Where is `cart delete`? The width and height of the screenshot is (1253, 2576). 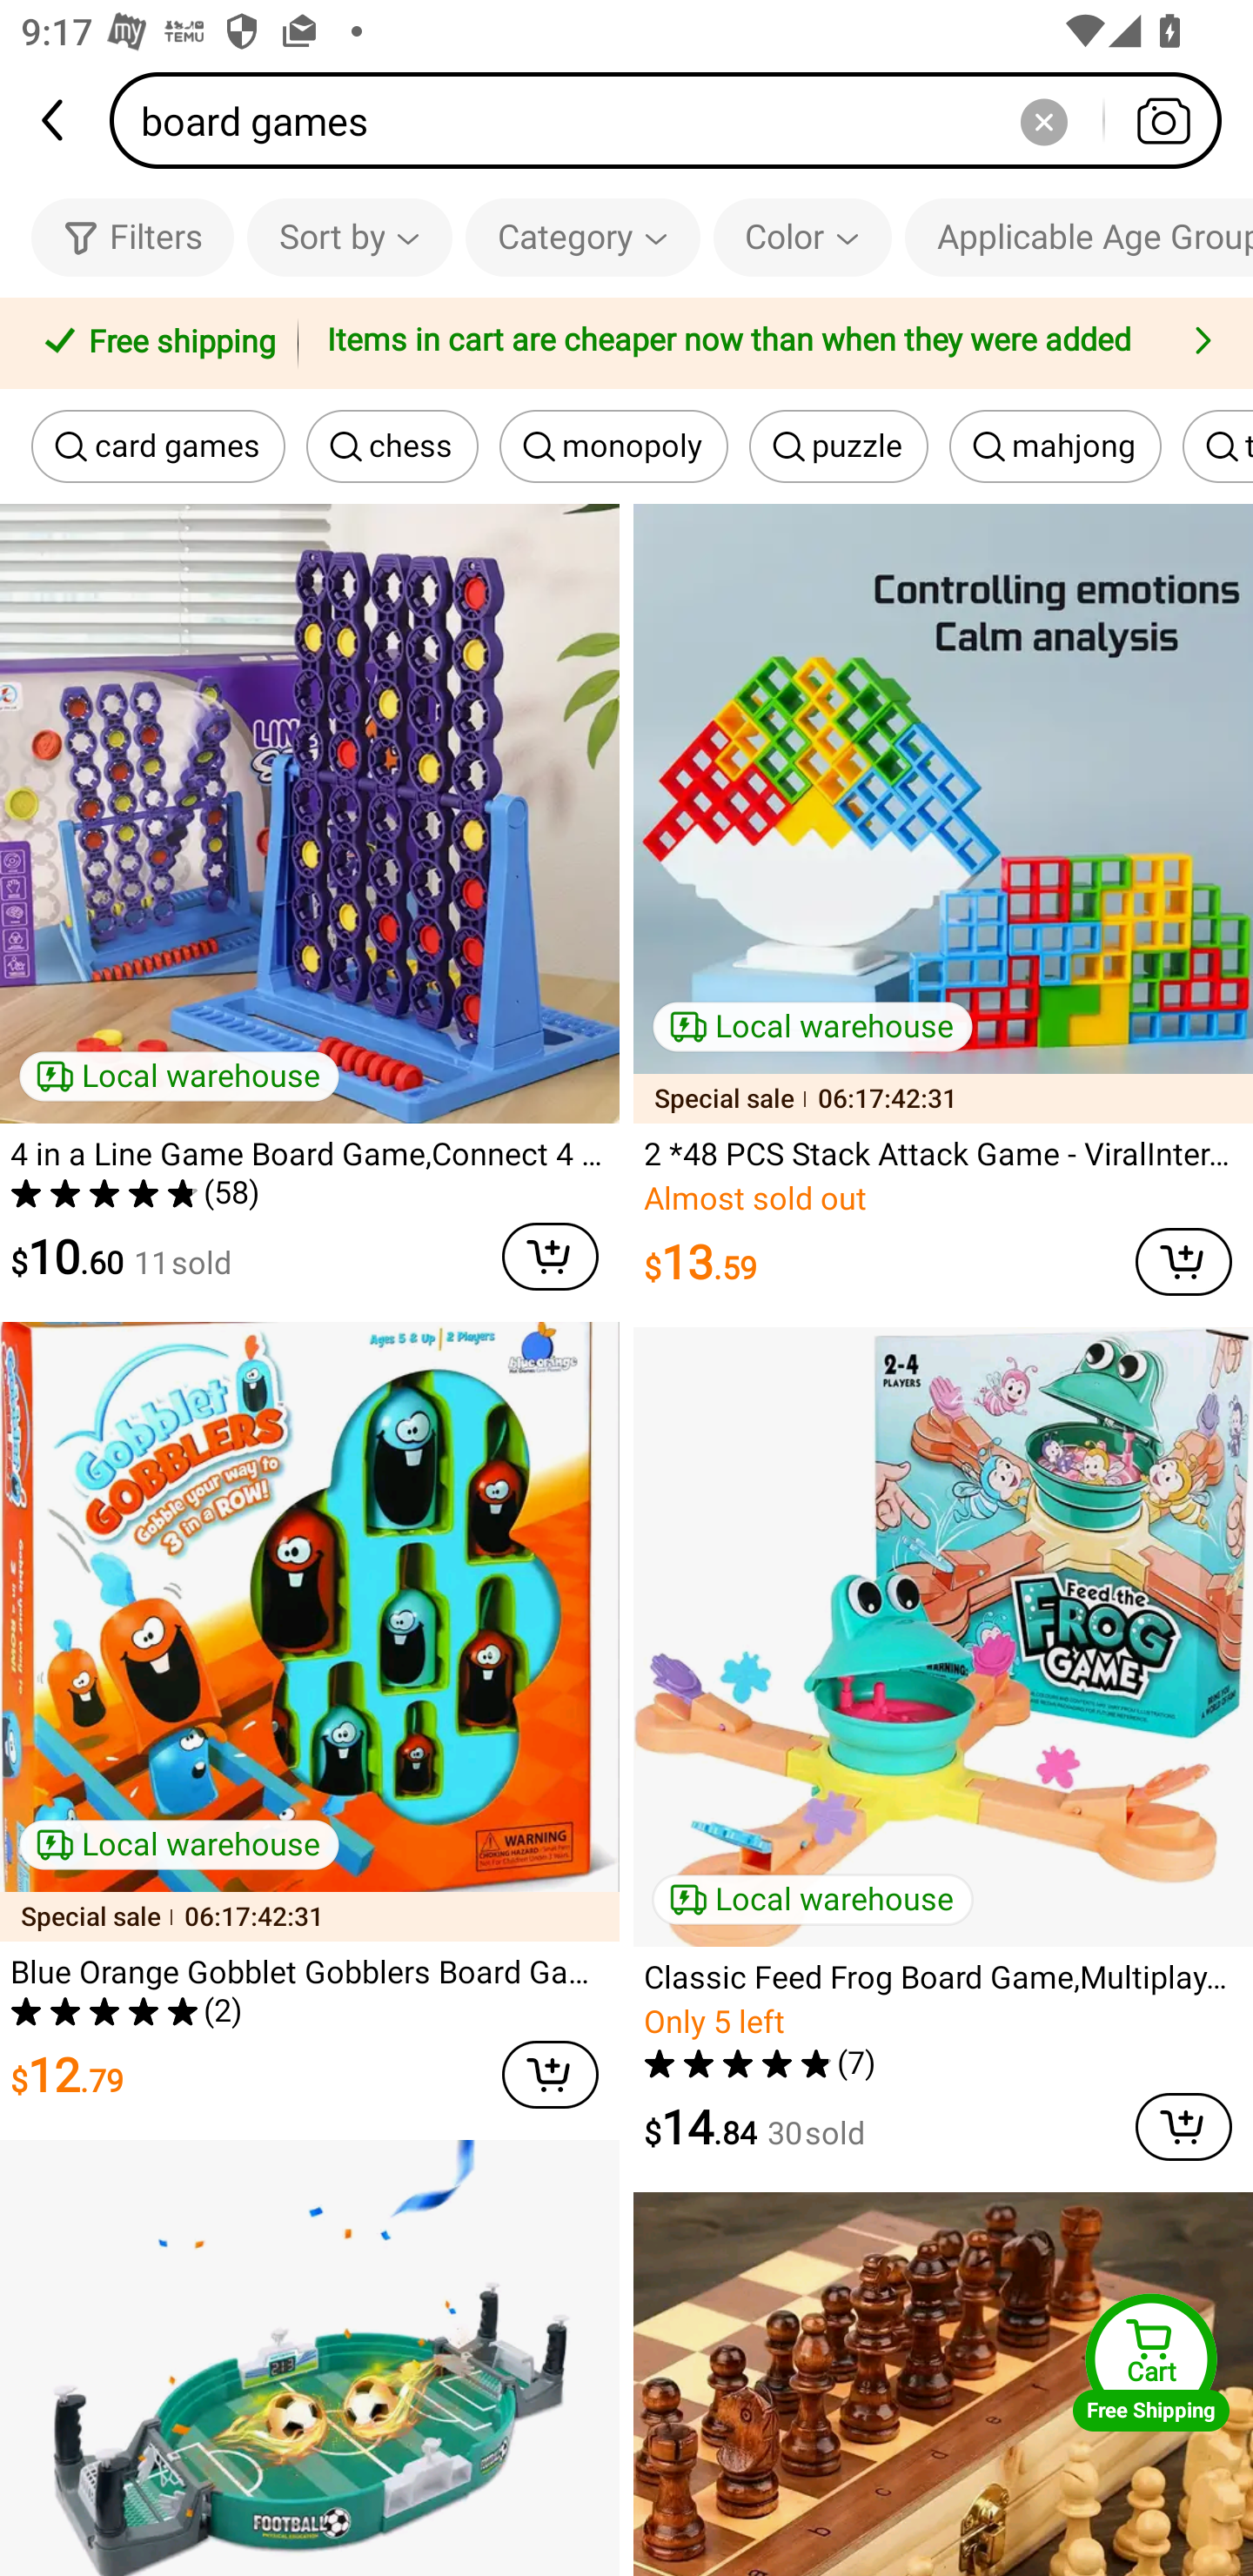 cart delete is located at coordinates (550, 1257).